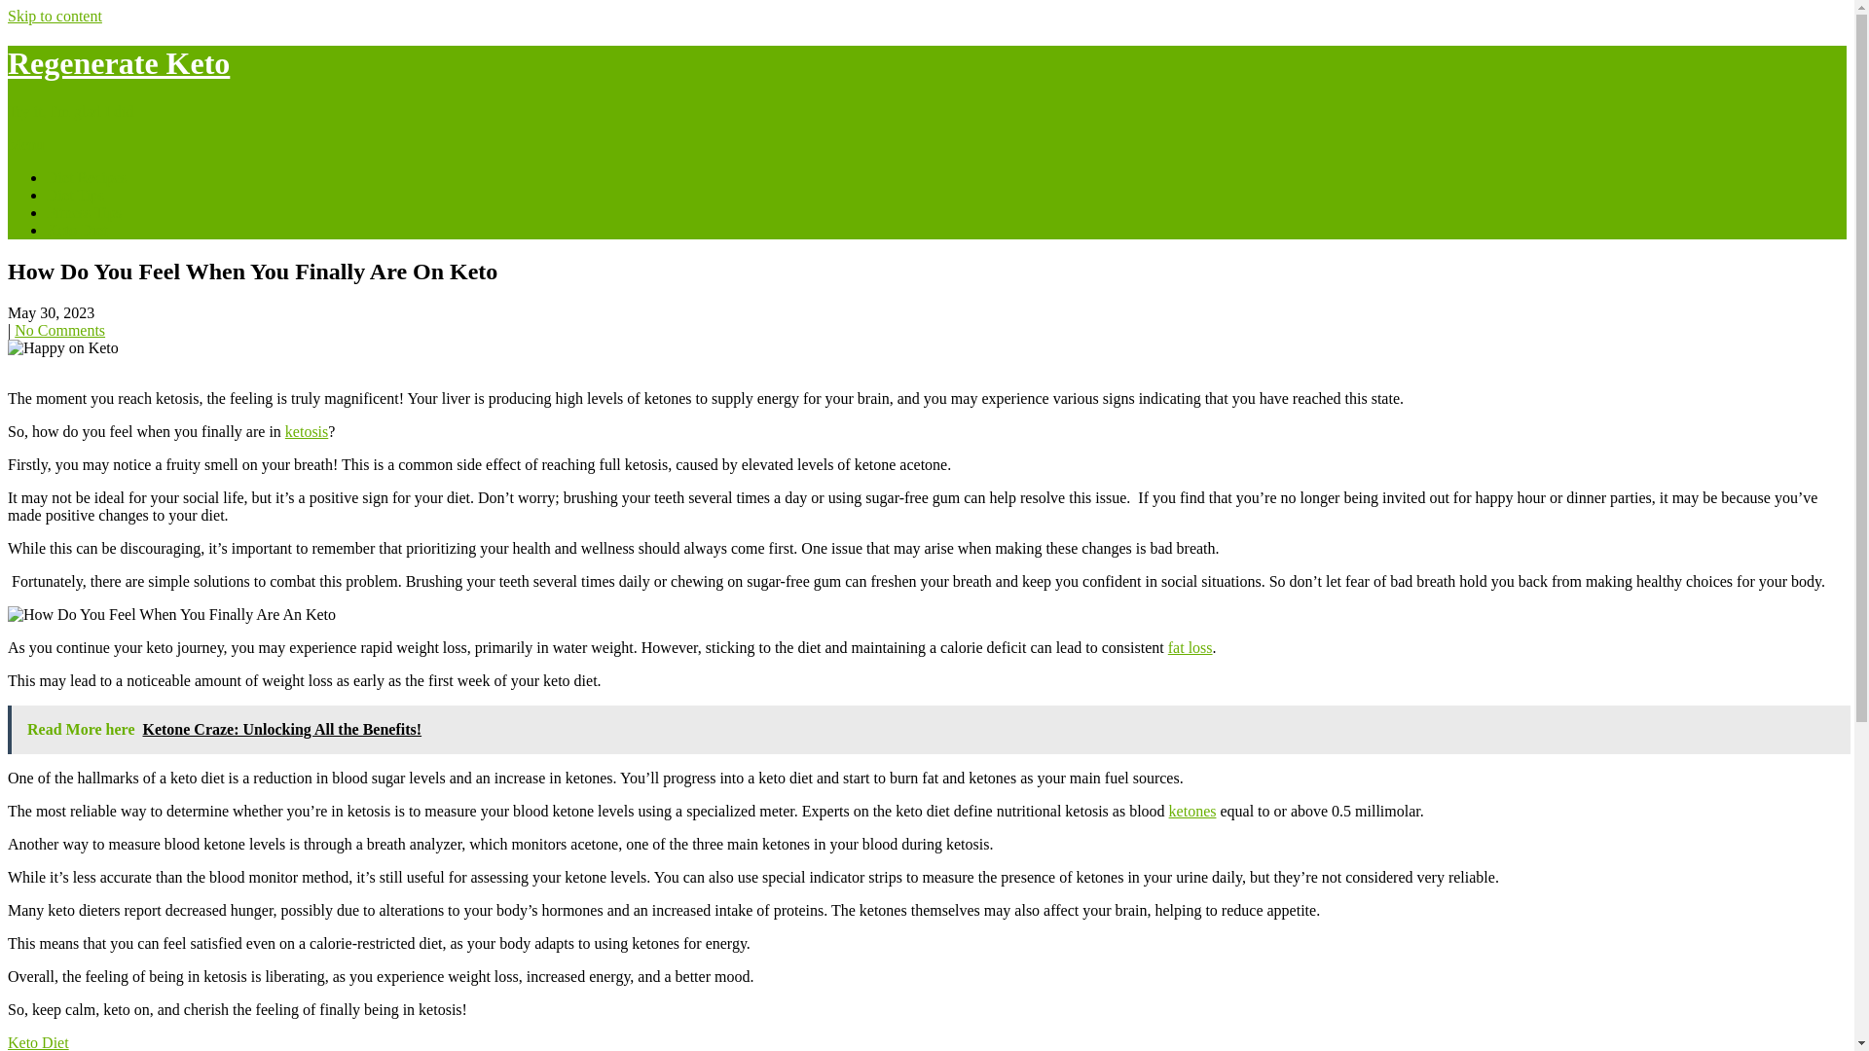  What do you see at coordinates (55, 16) in the screenshot?
I see `Skip to content` at bounding box center [55, 16].